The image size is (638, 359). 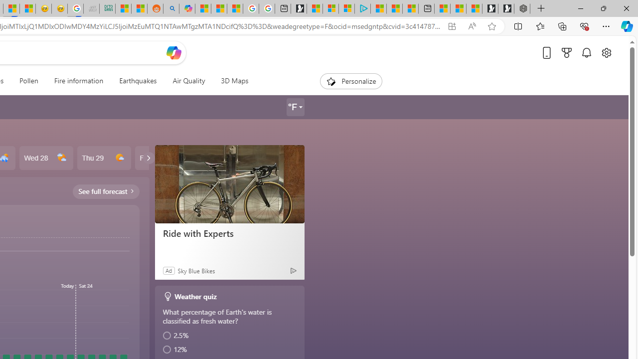 What do you see at coordinates (138, 81) in the screenshot?
I see `Earthquakes` at bounding box center [138, 81].